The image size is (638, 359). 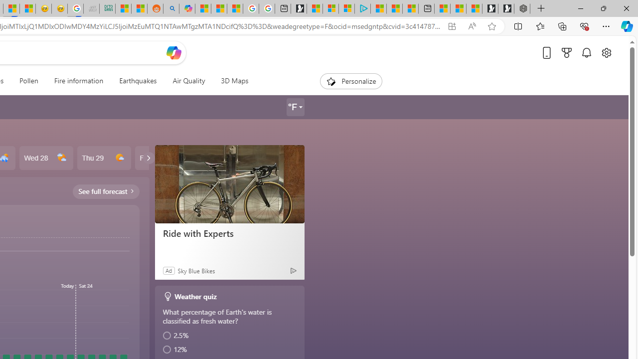 What do you see at coordinates (138, 81) in the screenshot?
I see `Earthquakes` at bounding box center [138, 81].